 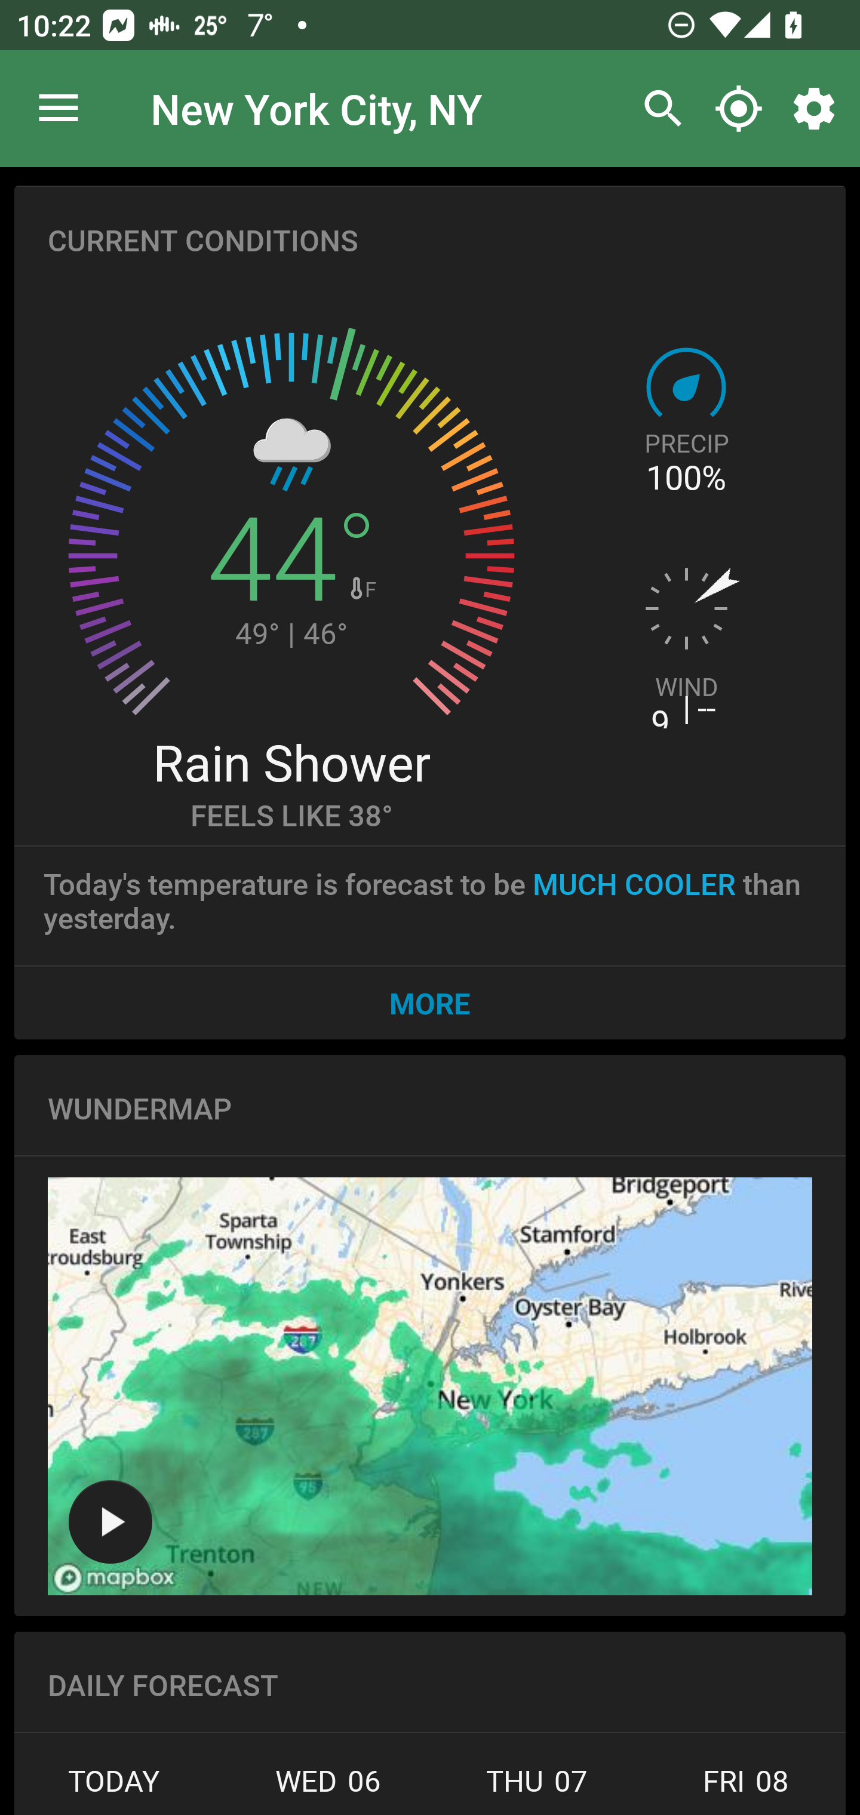 I want to click on FRI 08, so click(x=743, y=1788).